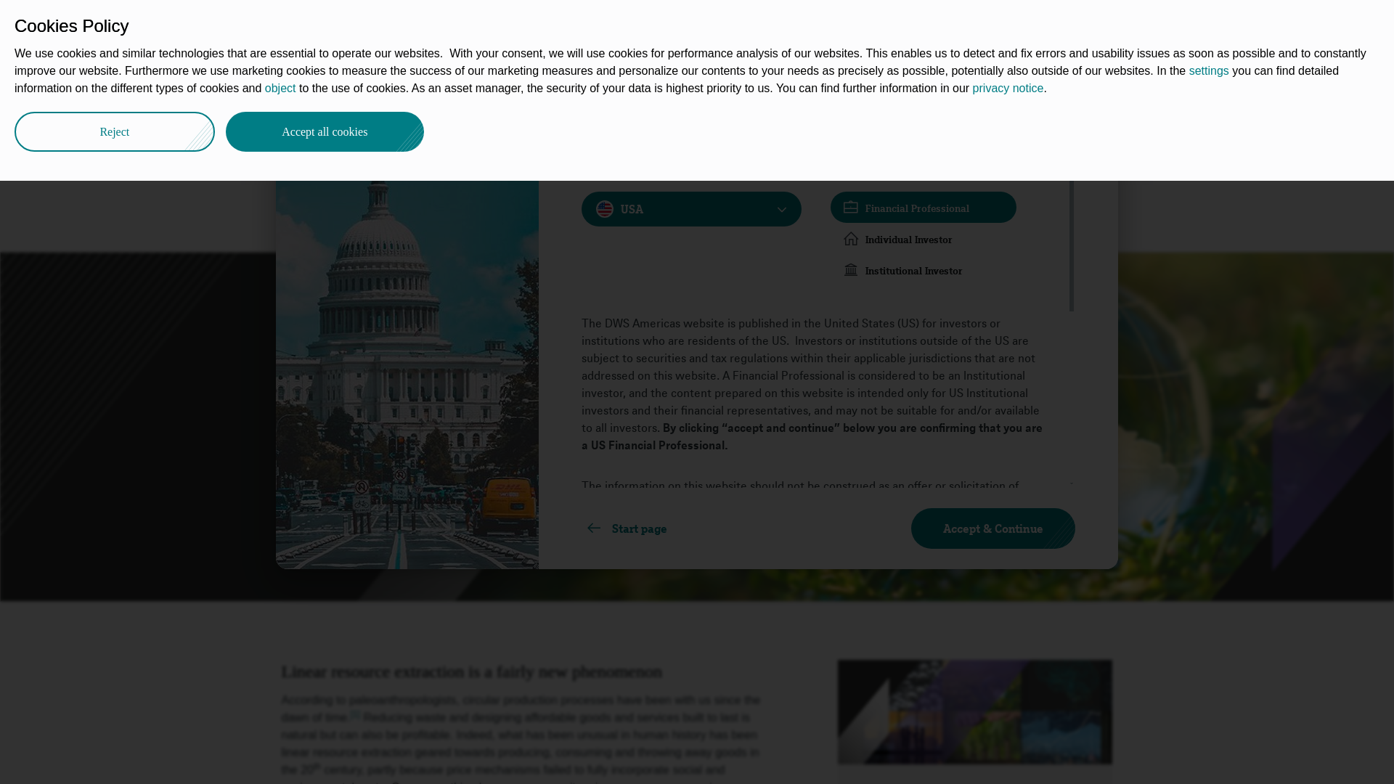 The image size is (1394, 784). What do you see at coordinates (758, 23) in the screenshot?
I see `Profile` at bounding box center [758, 23].